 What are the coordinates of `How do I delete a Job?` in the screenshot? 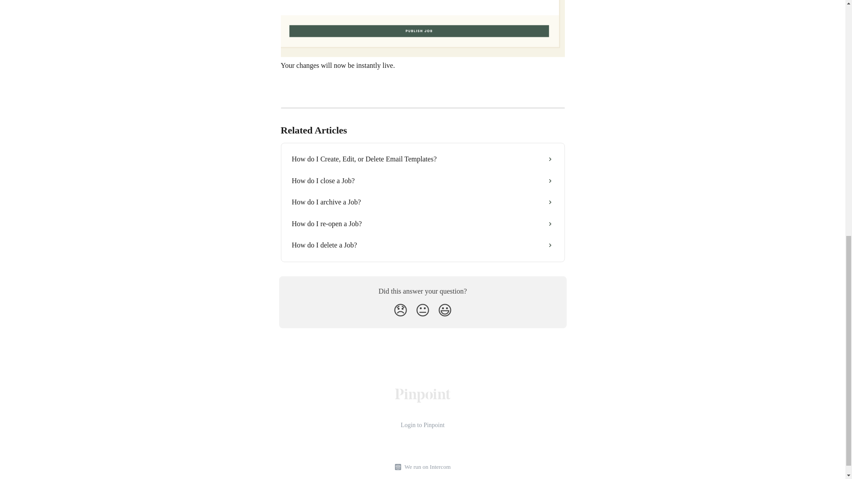 It's located at (422, 245).